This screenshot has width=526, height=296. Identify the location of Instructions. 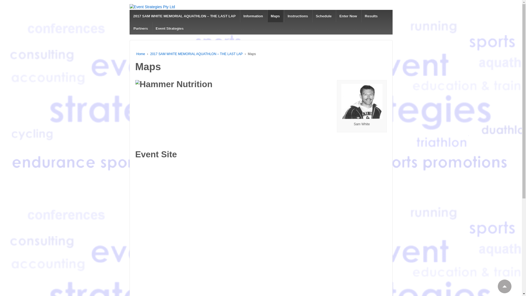
(298, 16).